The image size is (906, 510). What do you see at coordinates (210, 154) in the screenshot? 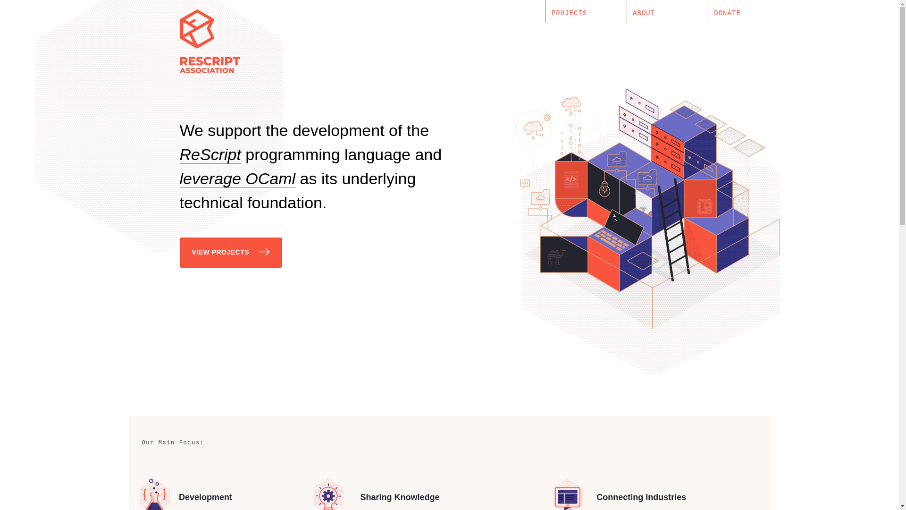
I see `ReScript` at bounding box center [210, 154].